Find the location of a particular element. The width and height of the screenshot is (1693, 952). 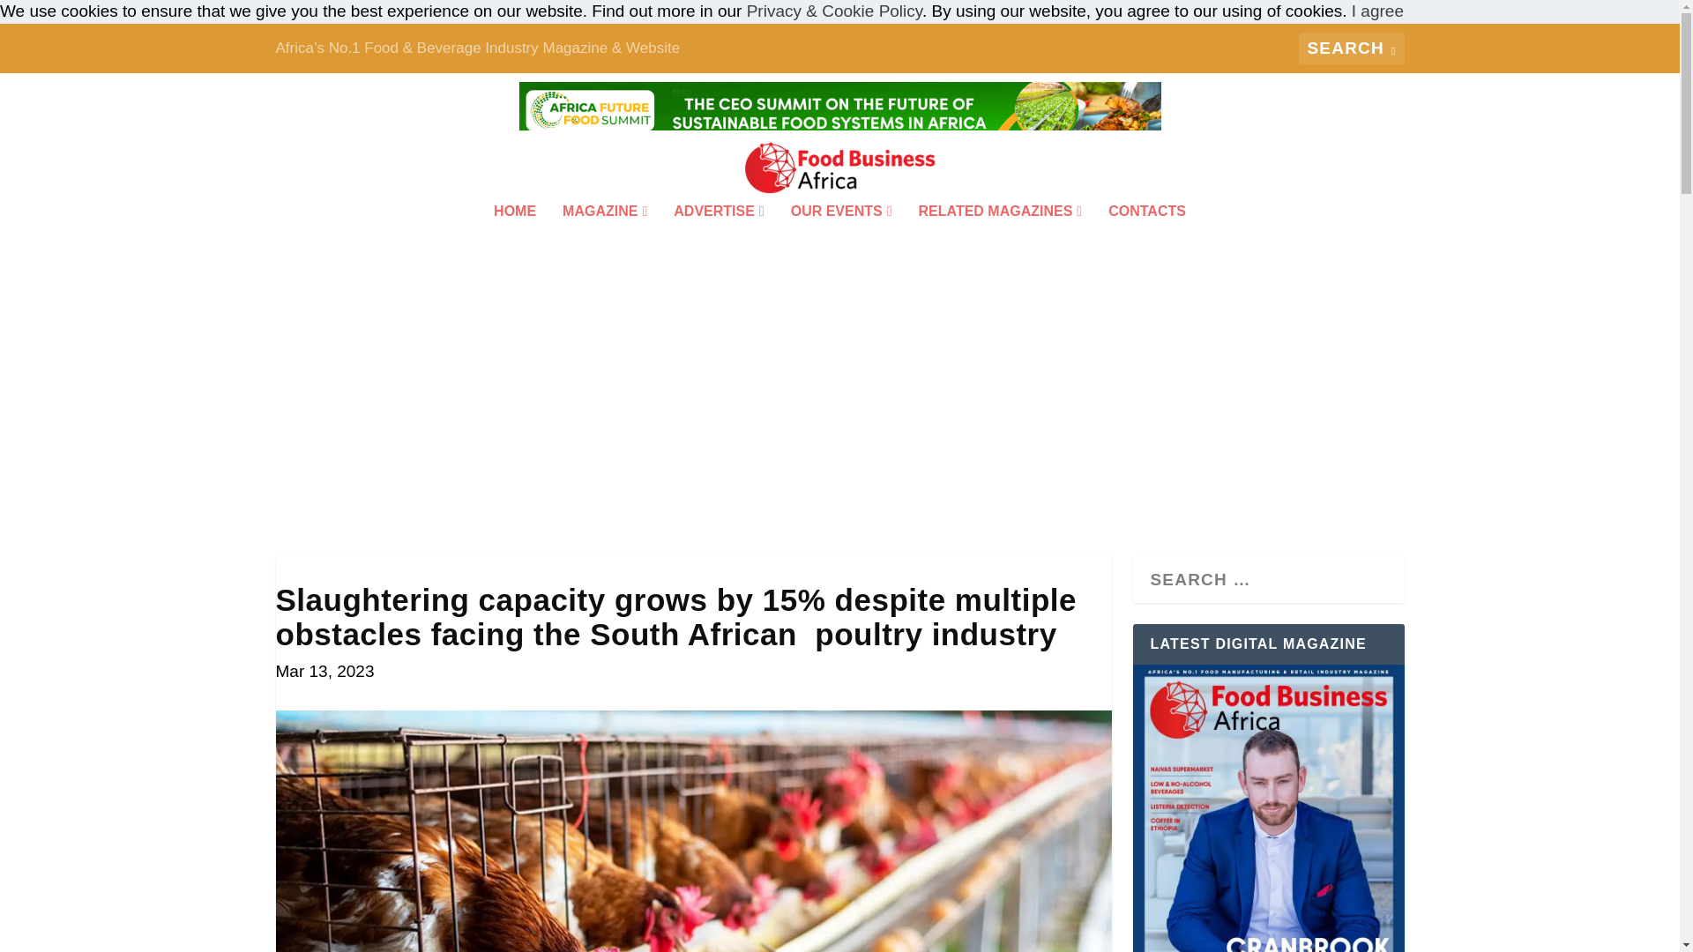

RELATED MAGAZINES is located at coordinates (1001, 235).